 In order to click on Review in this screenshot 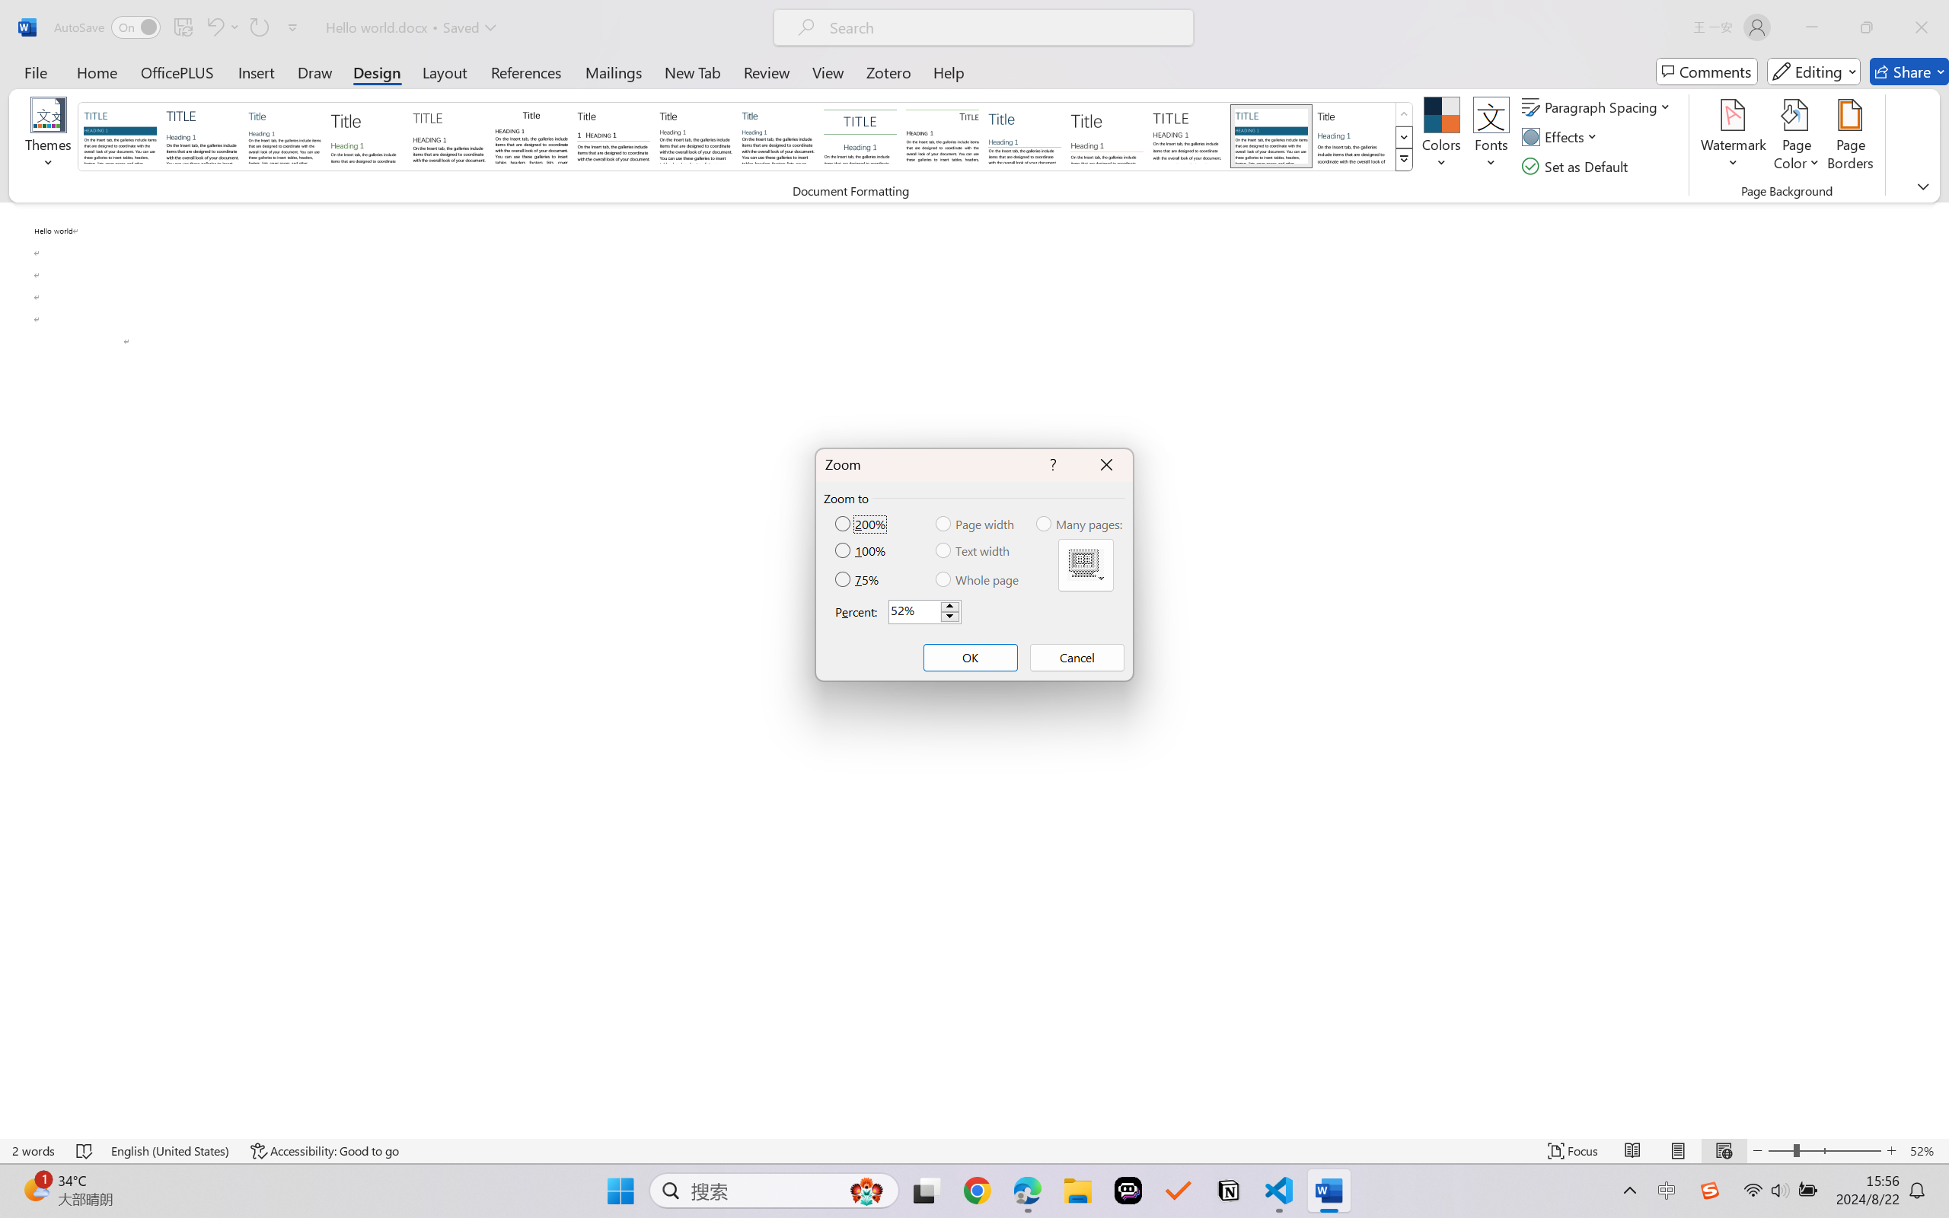, I will do `click(767, 72)`.